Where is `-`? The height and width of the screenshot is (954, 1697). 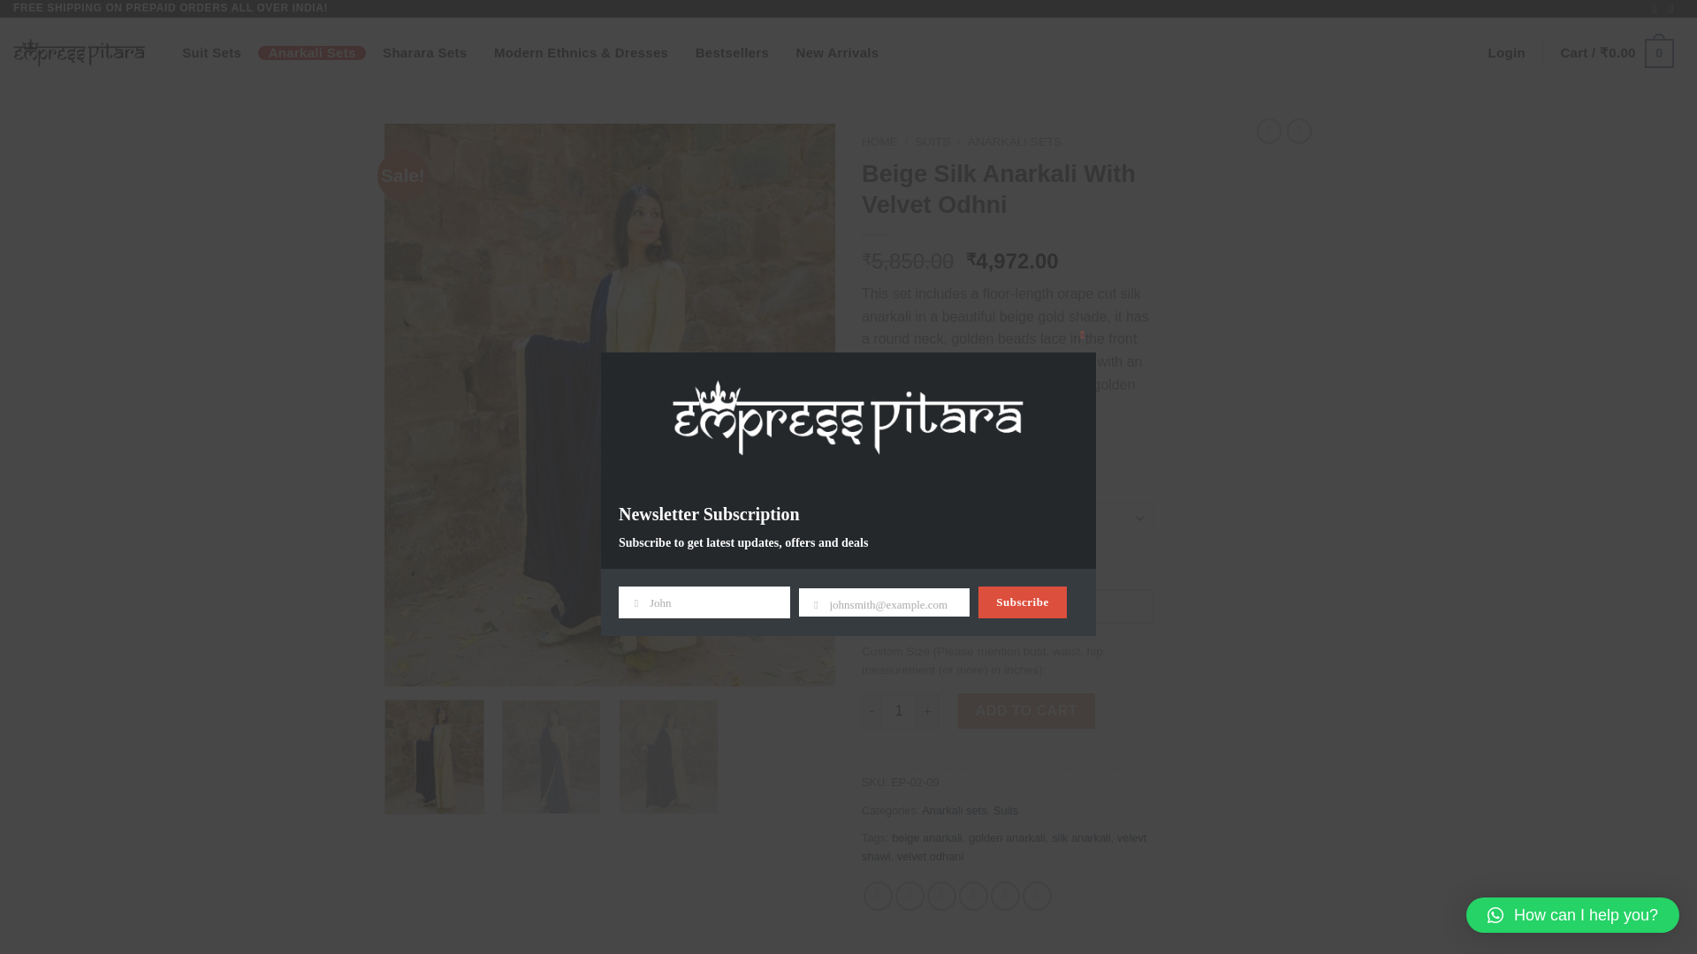
- is located at coordinates (871, 711).